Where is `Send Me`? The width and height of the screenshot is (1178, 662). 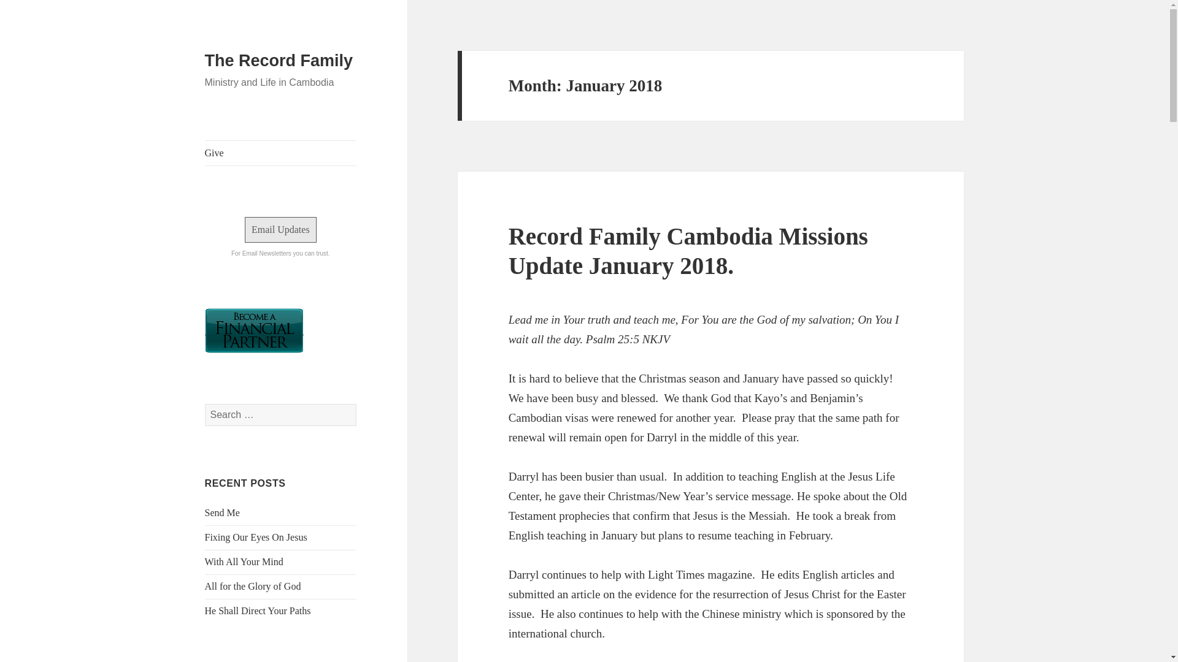
Send Me is located at coordinates (222, 512).